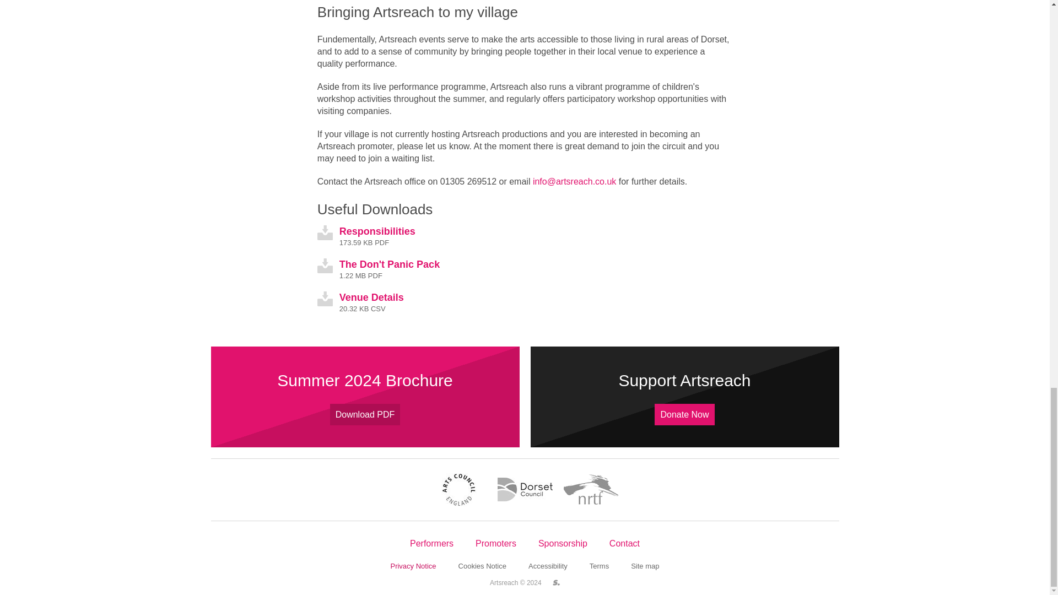  I want to click on download, so click(325, 232).